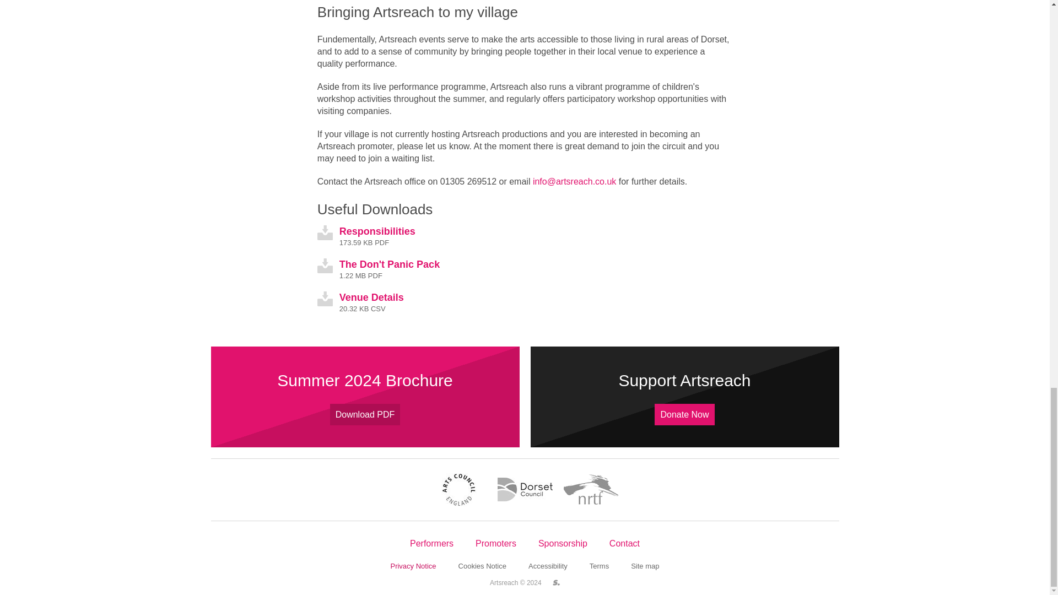  I want to click on download, so click(325, 232).